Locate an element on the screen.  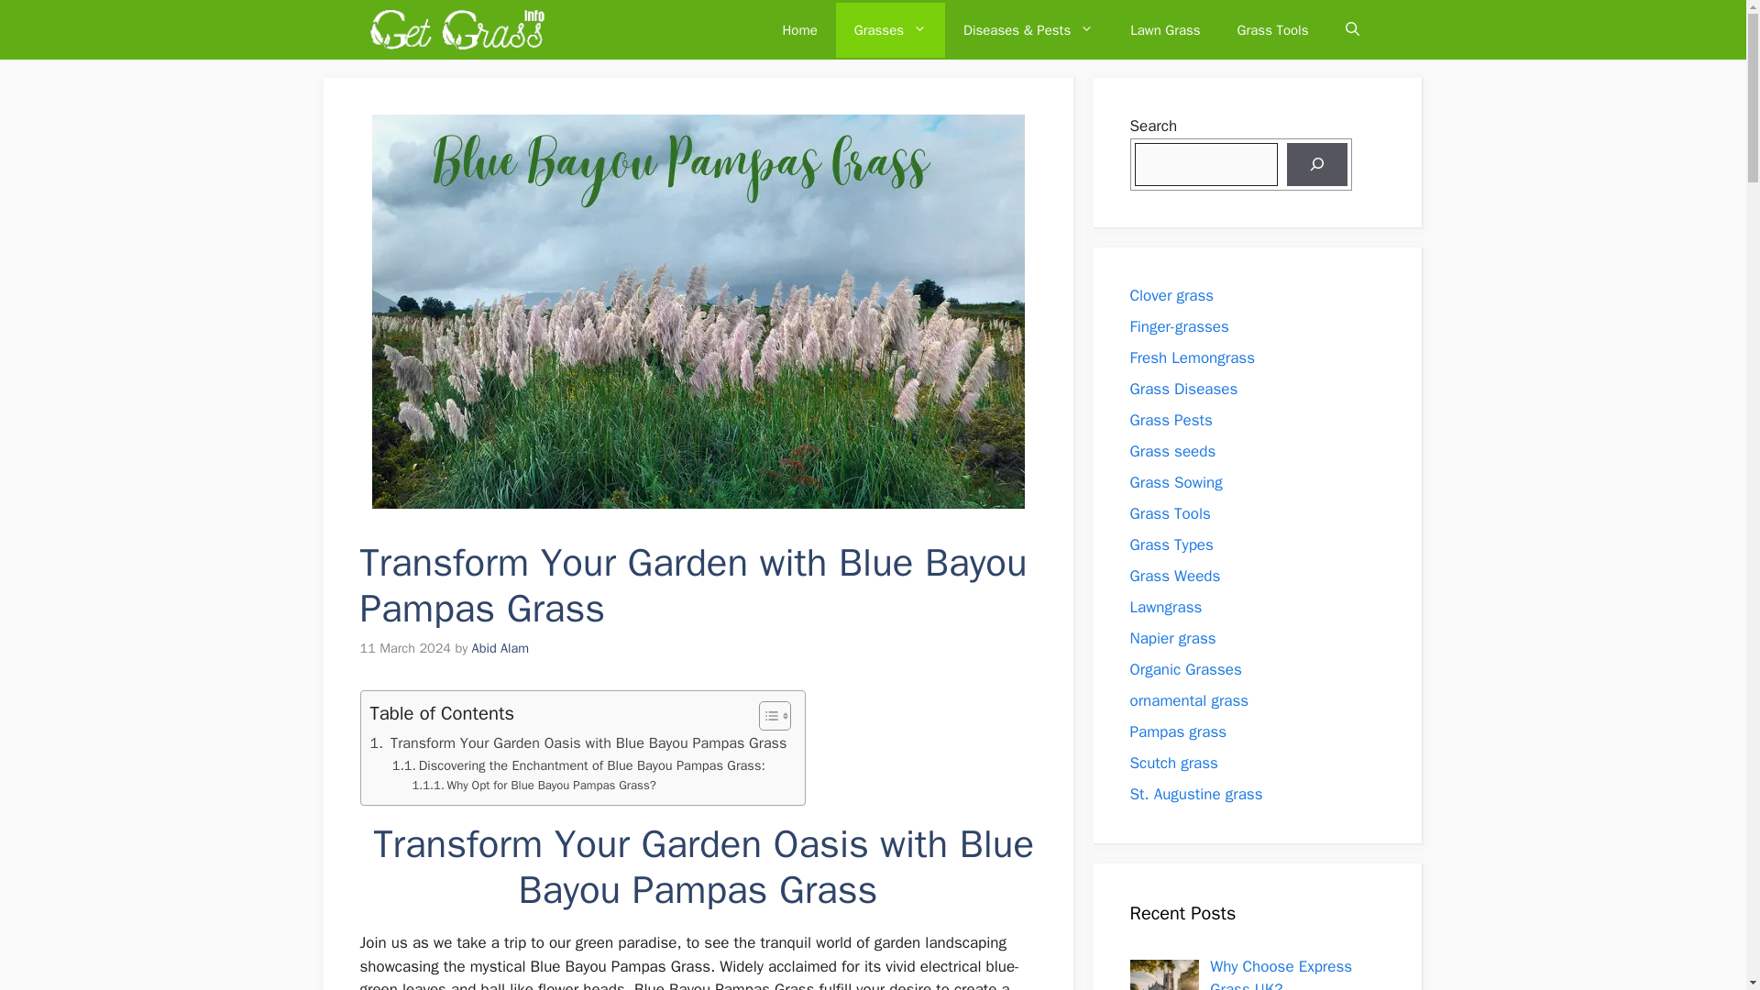
Get Grass Info is located at coordinates (456, 29).